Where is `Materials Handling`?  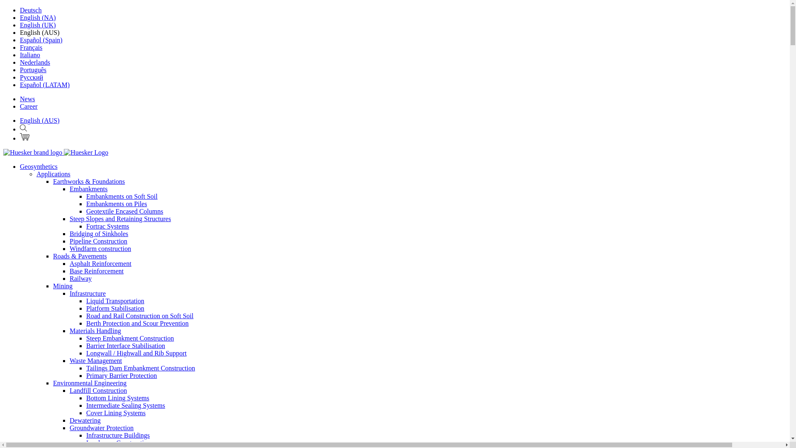
Materials Handling is located at coordinates (95, 331).